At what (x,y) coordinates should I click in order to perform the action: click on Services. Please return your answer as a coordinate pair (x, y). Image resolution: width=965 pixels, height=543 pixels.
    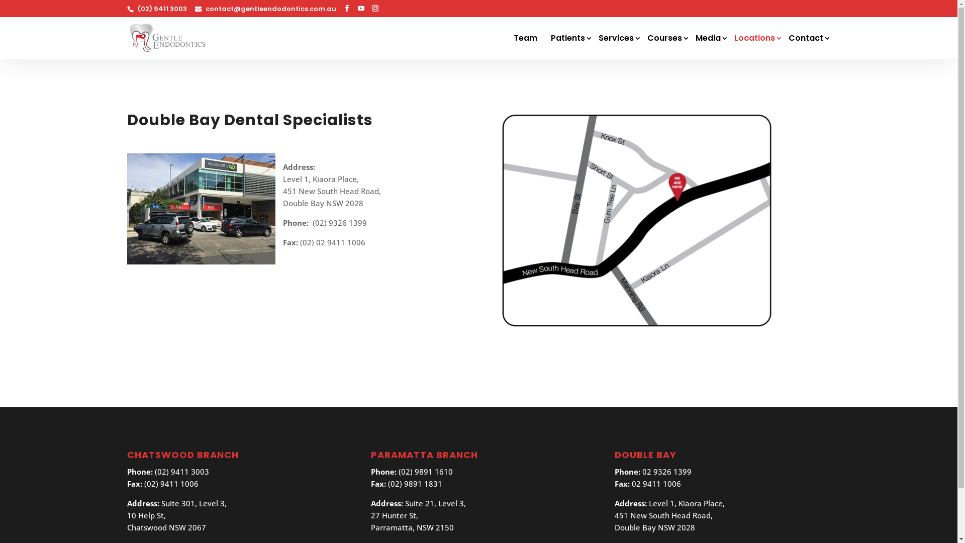
    Looking at the image, I should click on (619, 46).